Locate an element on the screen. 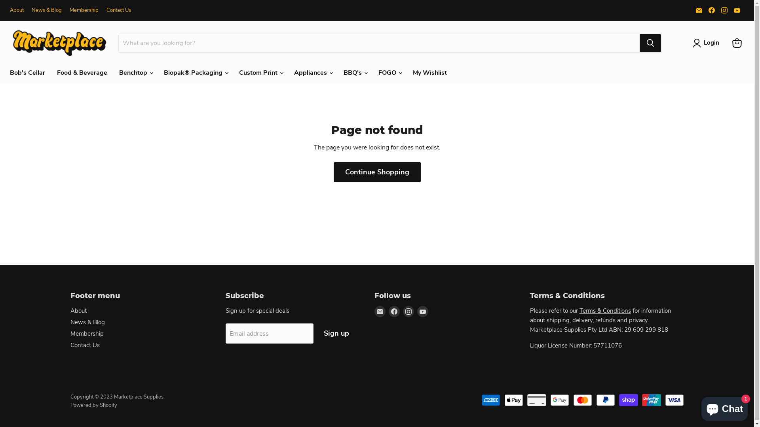 The width and height of the screenshot is (760, 427). Email Marketplace Supplies is located at coordinates (699, 10).